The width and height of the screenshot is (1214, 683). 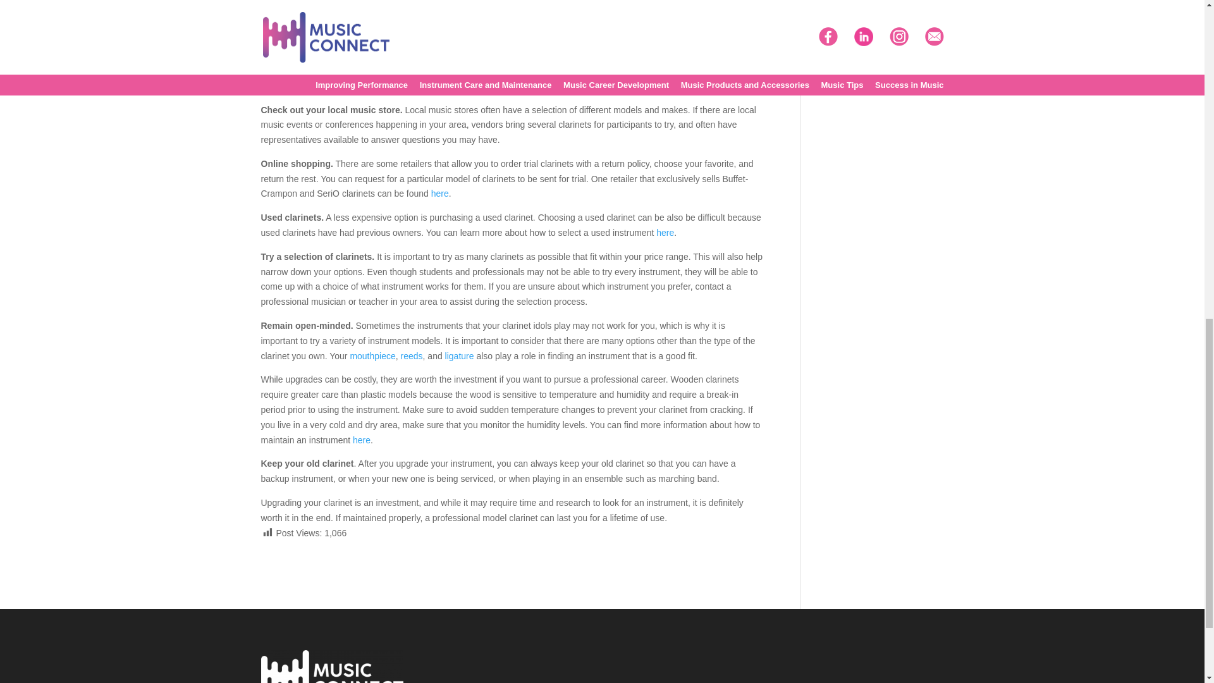 I want to click on here, so click(x=665, y=232).